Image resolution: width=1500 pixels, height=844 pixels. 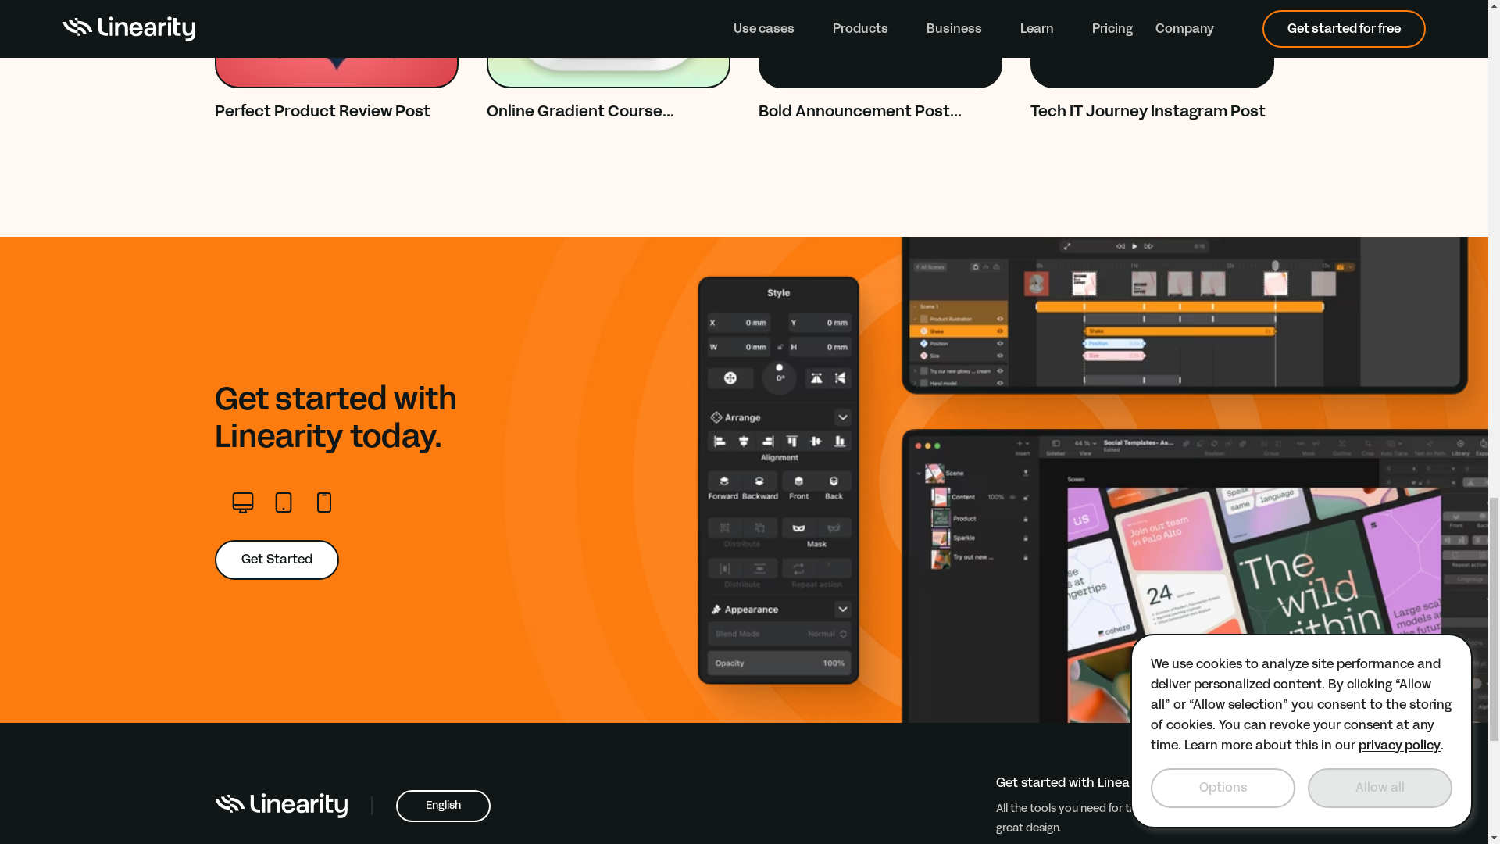 I want to click on Get Started, so click(x=277, y=560).